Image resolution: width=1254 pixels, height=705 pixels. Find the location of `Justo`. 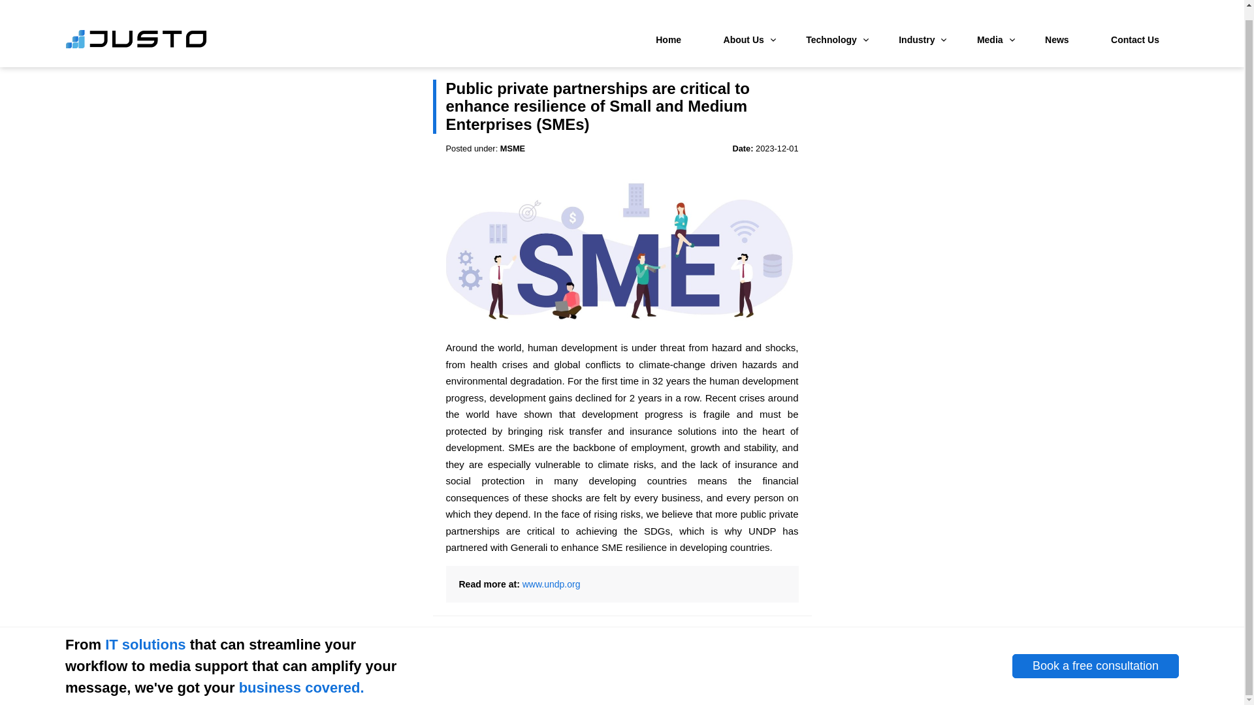

Justo is located at coordinates (136, 35).